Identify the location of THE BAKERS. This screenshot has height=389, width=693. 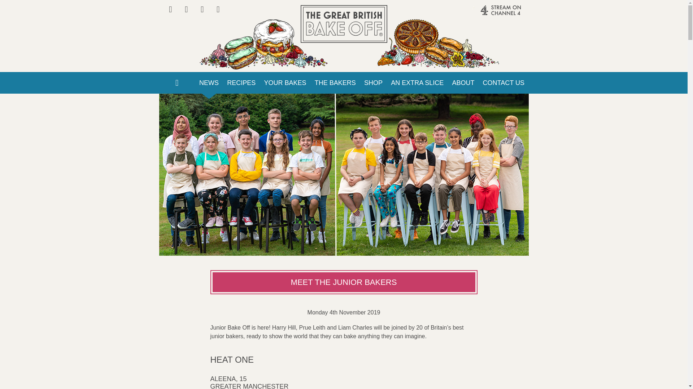
(335, 83).